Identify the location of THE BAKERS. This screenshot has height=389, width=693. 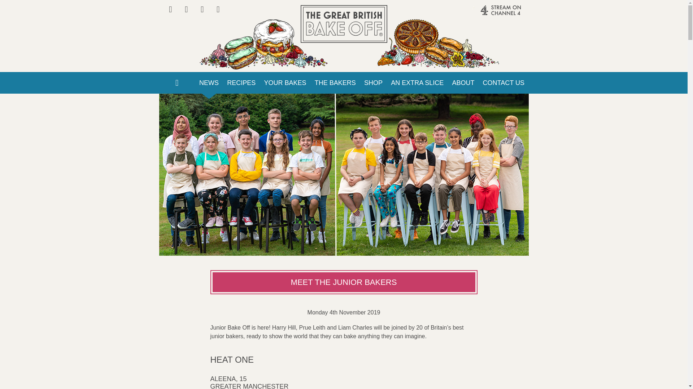
(335, 83).